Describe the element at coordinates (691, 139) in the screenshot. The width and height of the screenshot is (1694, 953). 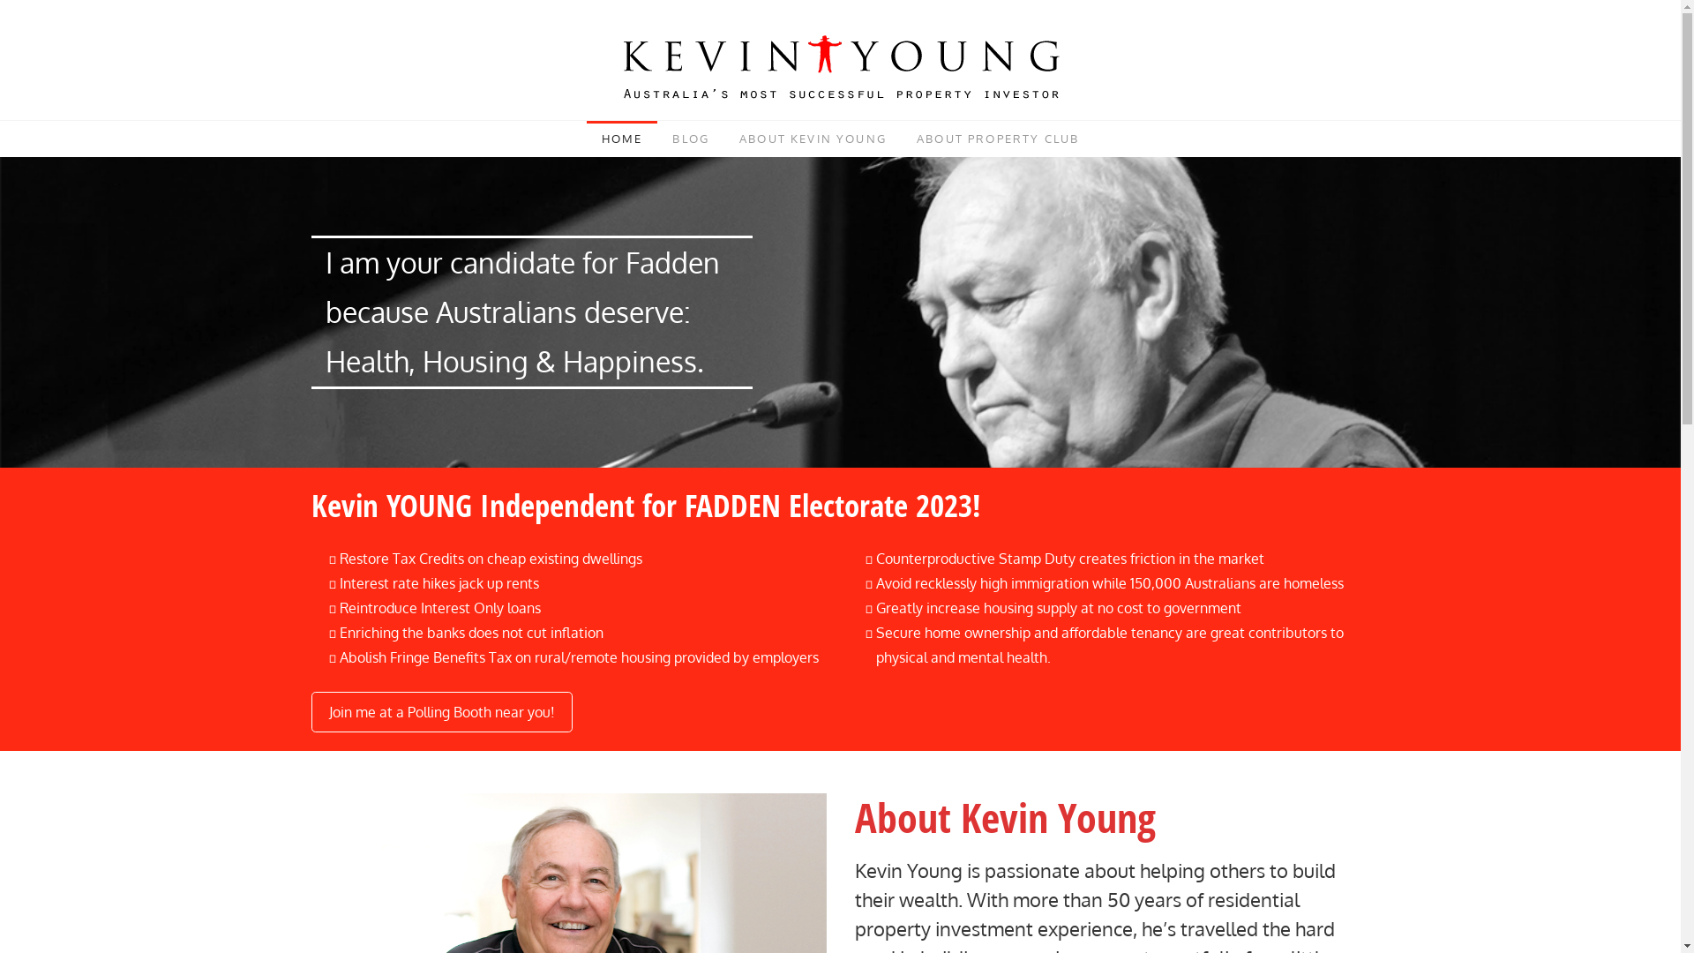
I see `BLOG` at that location.